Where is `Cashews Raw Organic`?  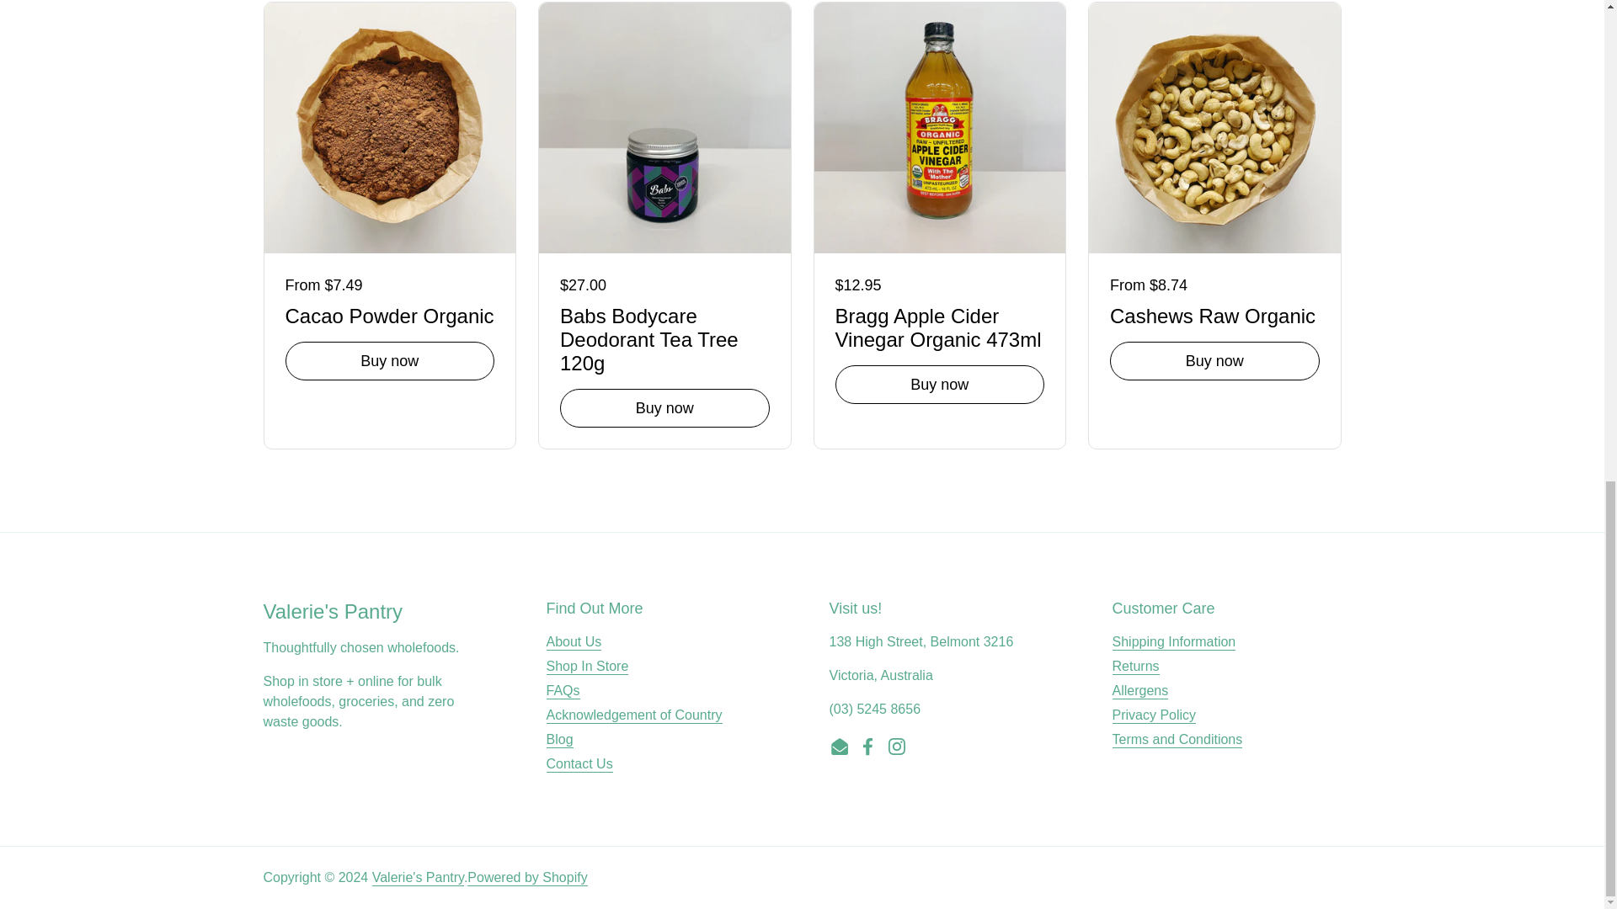
Cashews Raw Organic is located at coordinates (1214, 313).